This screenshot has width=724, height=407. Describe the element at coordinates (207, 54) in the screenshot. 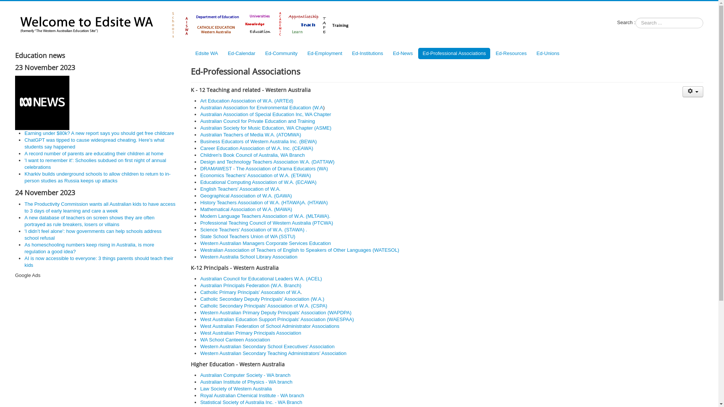

I see `Edsite WA` at that location.